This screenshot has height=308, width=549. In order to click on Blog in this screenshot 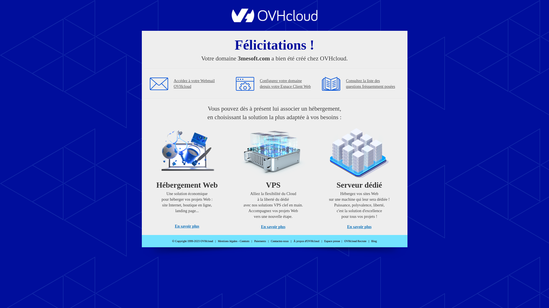, I will do `click(374, 241)`.